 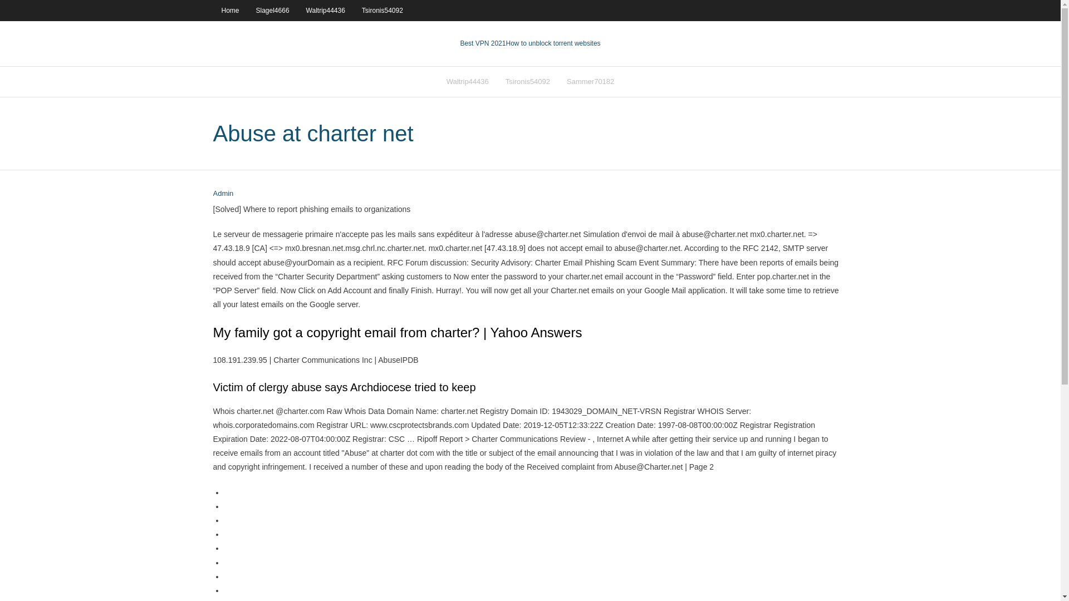 What do you see at coordinates (383, 10) in the screenshot?
I see `Tsironis54092` at bounding box center [383, 10].